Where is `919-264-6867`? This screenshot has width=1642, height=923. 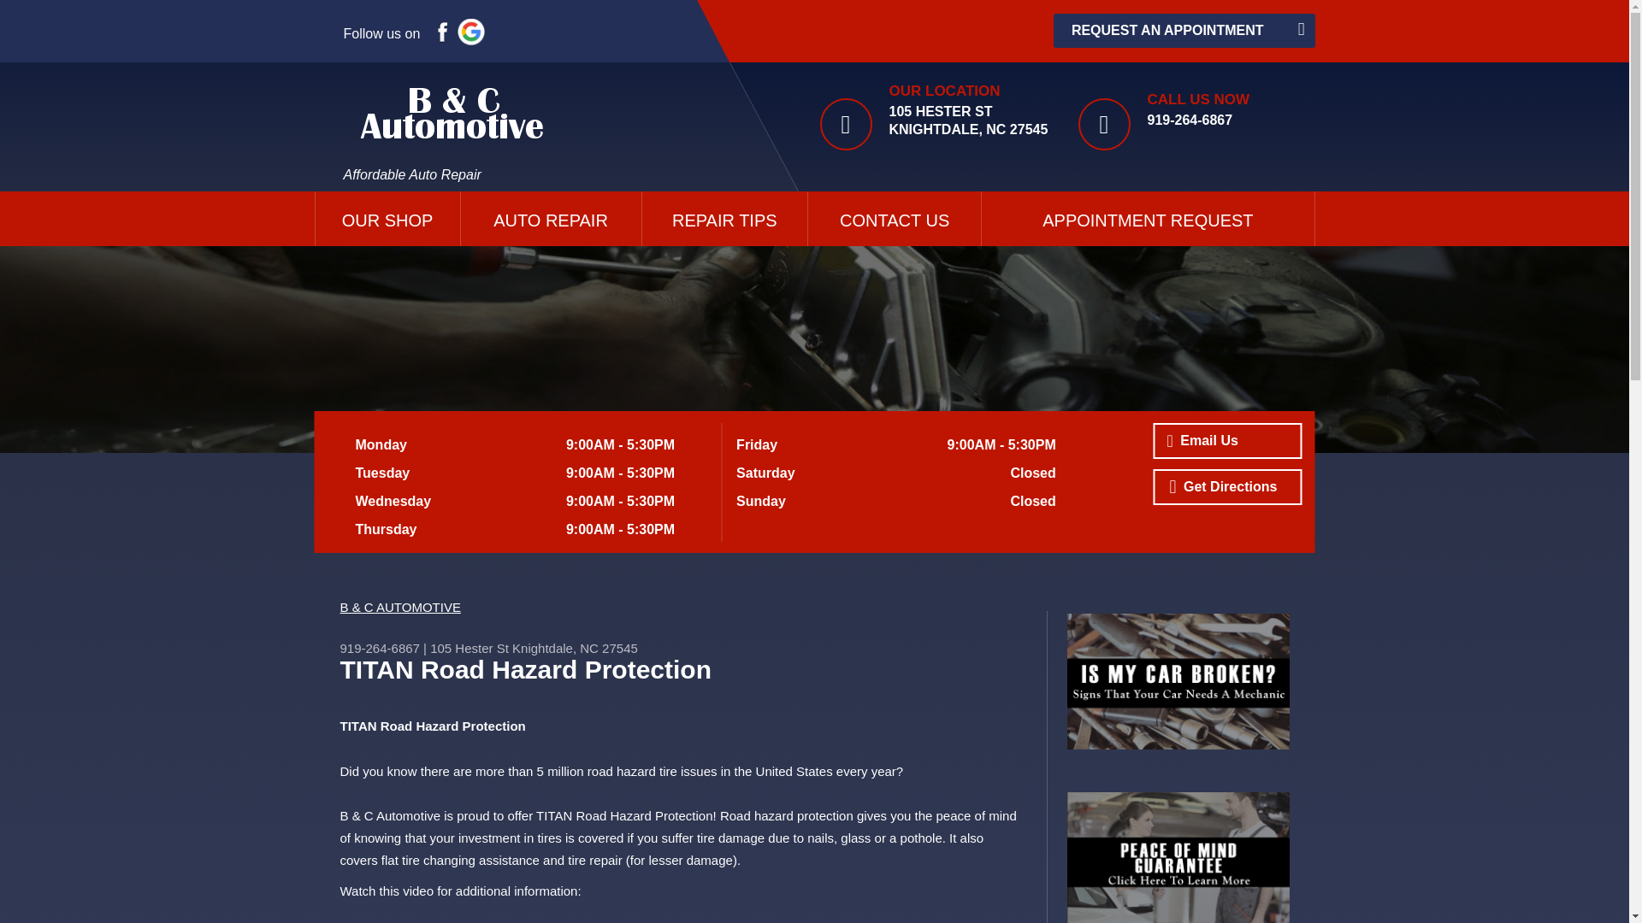
919-264-6867 is located at coordinates (1190, 120).